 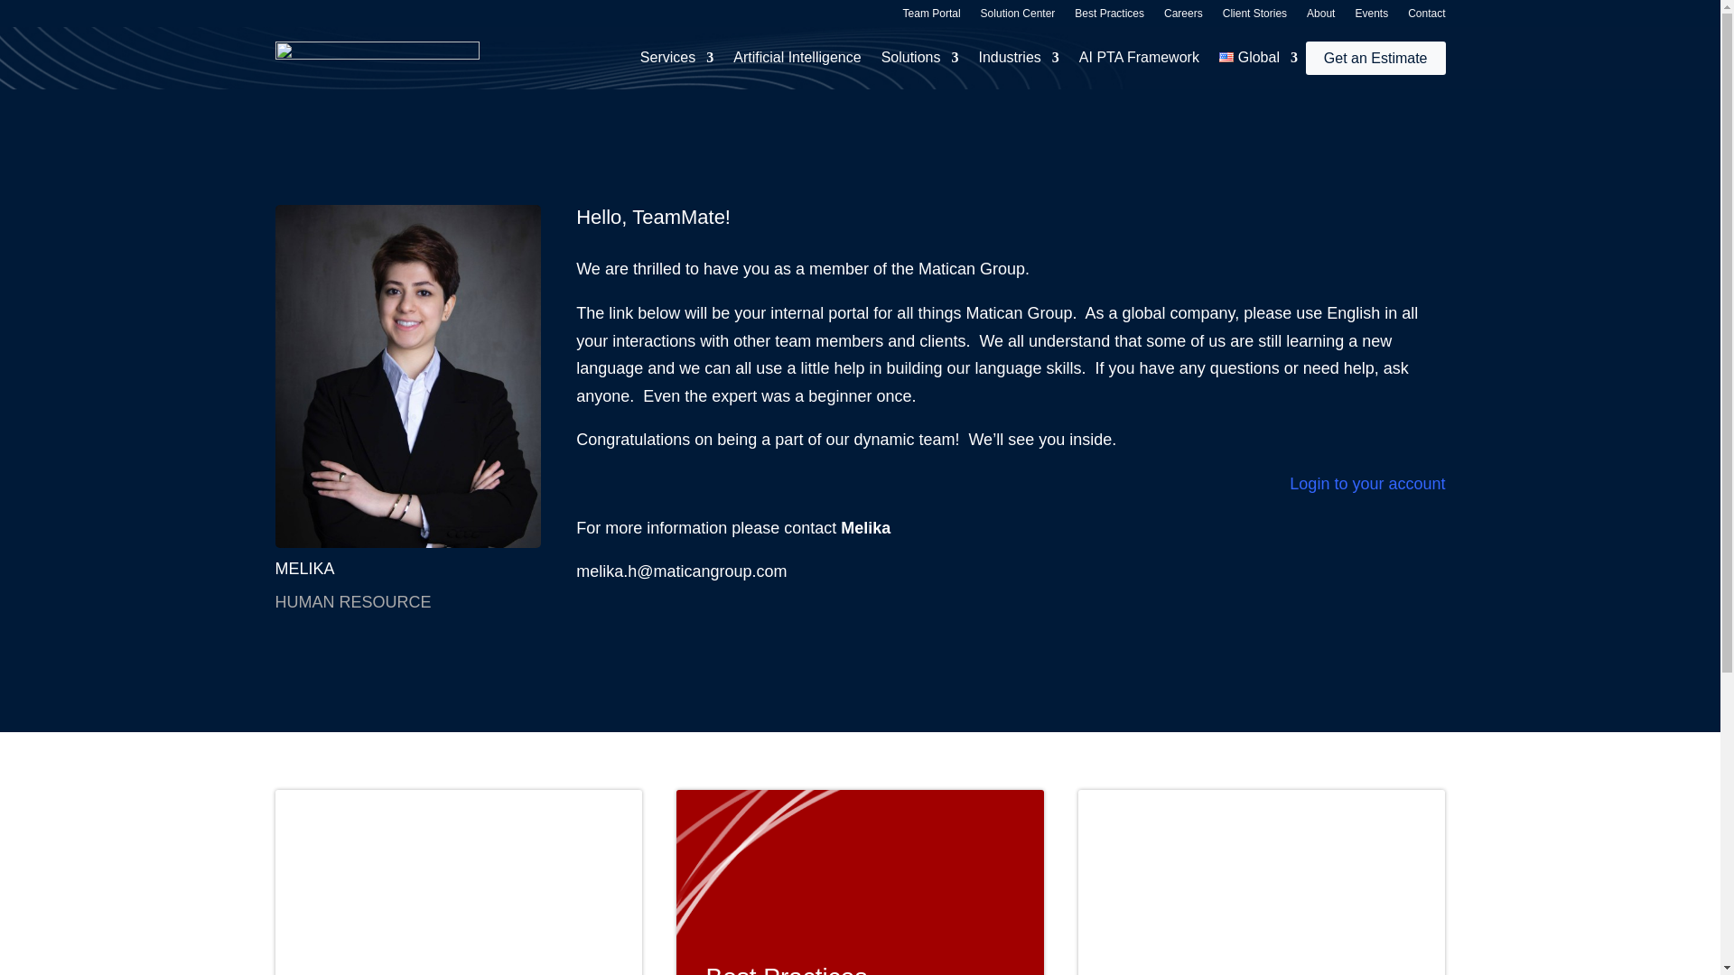 I want to click on About, so click(x=1320, y=16).